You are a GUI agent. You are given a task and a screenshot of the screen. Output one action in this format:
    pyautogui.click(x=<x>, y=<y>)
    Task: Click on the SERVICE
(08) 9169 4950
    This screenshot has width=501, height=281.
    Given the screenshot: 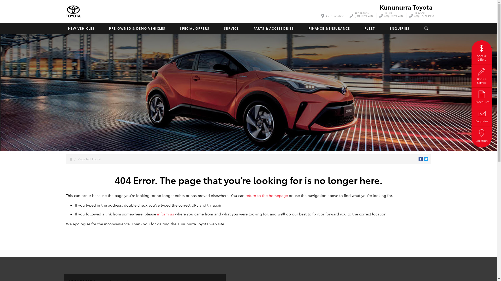 What is the action you would take?
    pyautogui.click(x=424, y=16)
    